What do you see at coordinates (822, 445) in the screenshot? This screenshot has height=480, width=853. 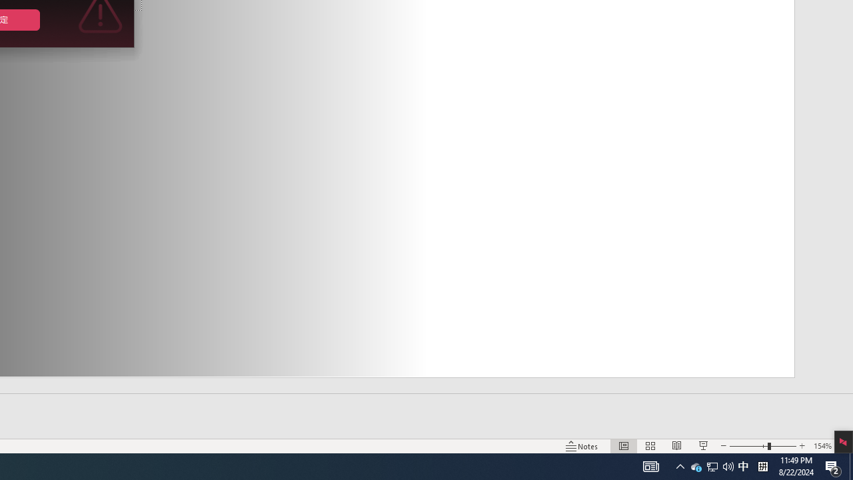 I see `Zoom 154%` at bounding box center [822, 445].